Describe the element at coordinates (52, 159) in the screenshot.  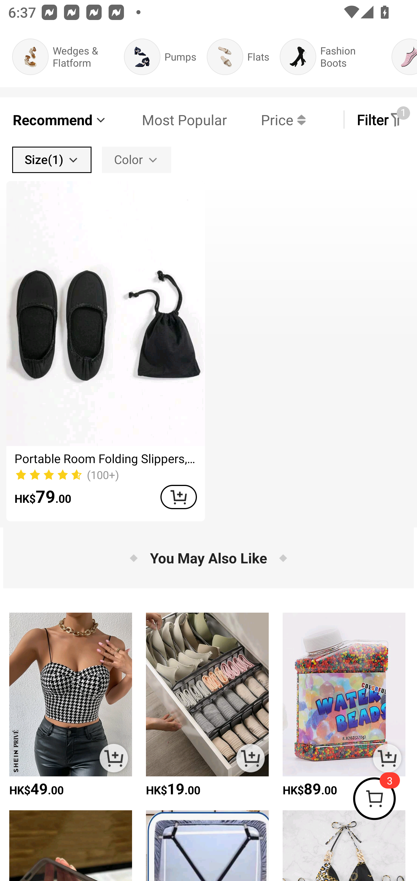
I see `Size(1)` at that location.